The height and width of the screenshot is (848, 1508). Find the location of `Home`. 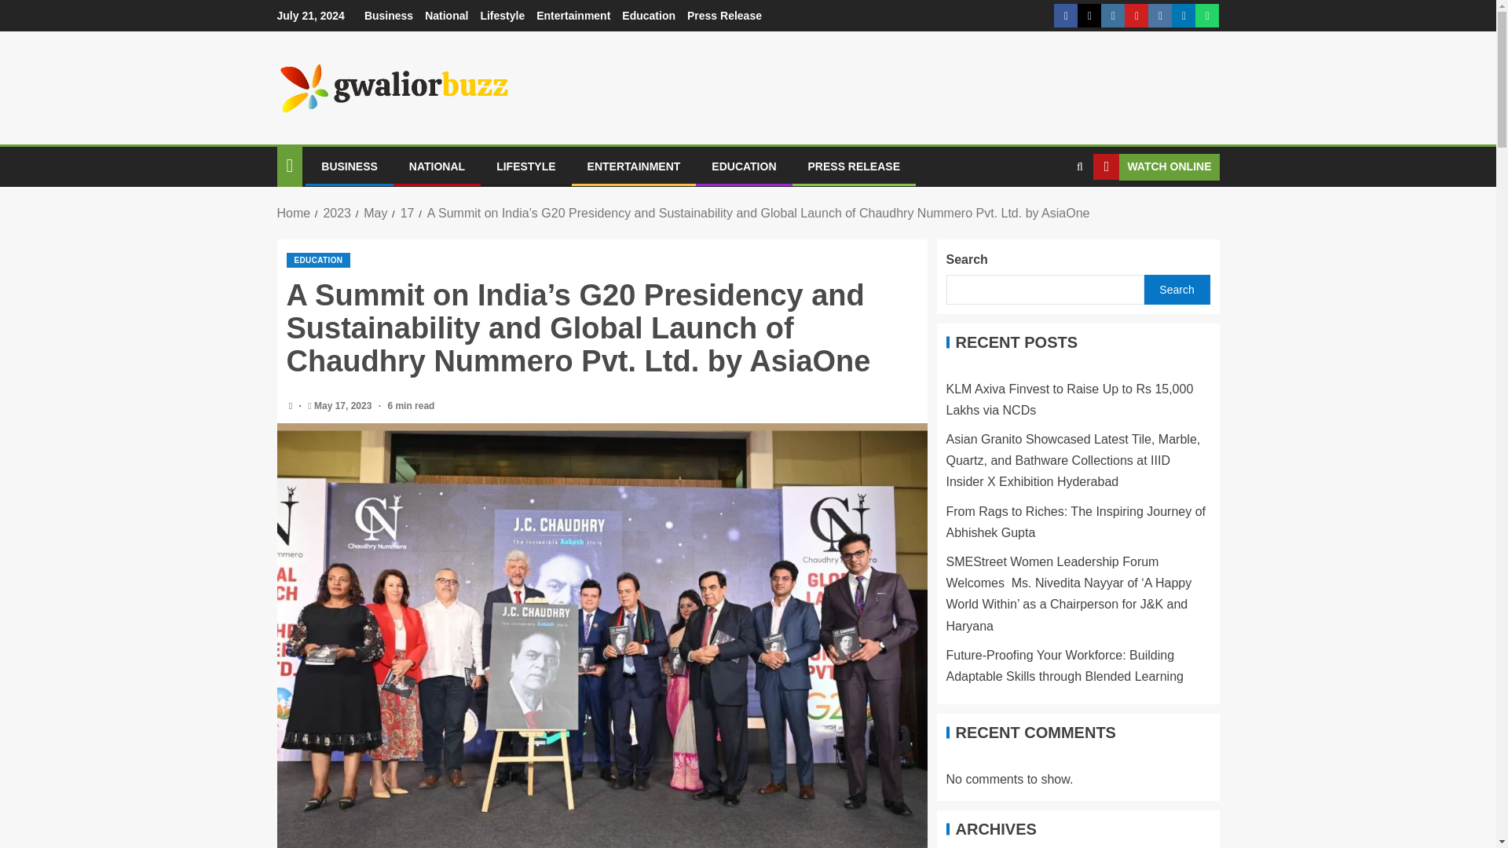

Home is located at coordinates (293, 213).